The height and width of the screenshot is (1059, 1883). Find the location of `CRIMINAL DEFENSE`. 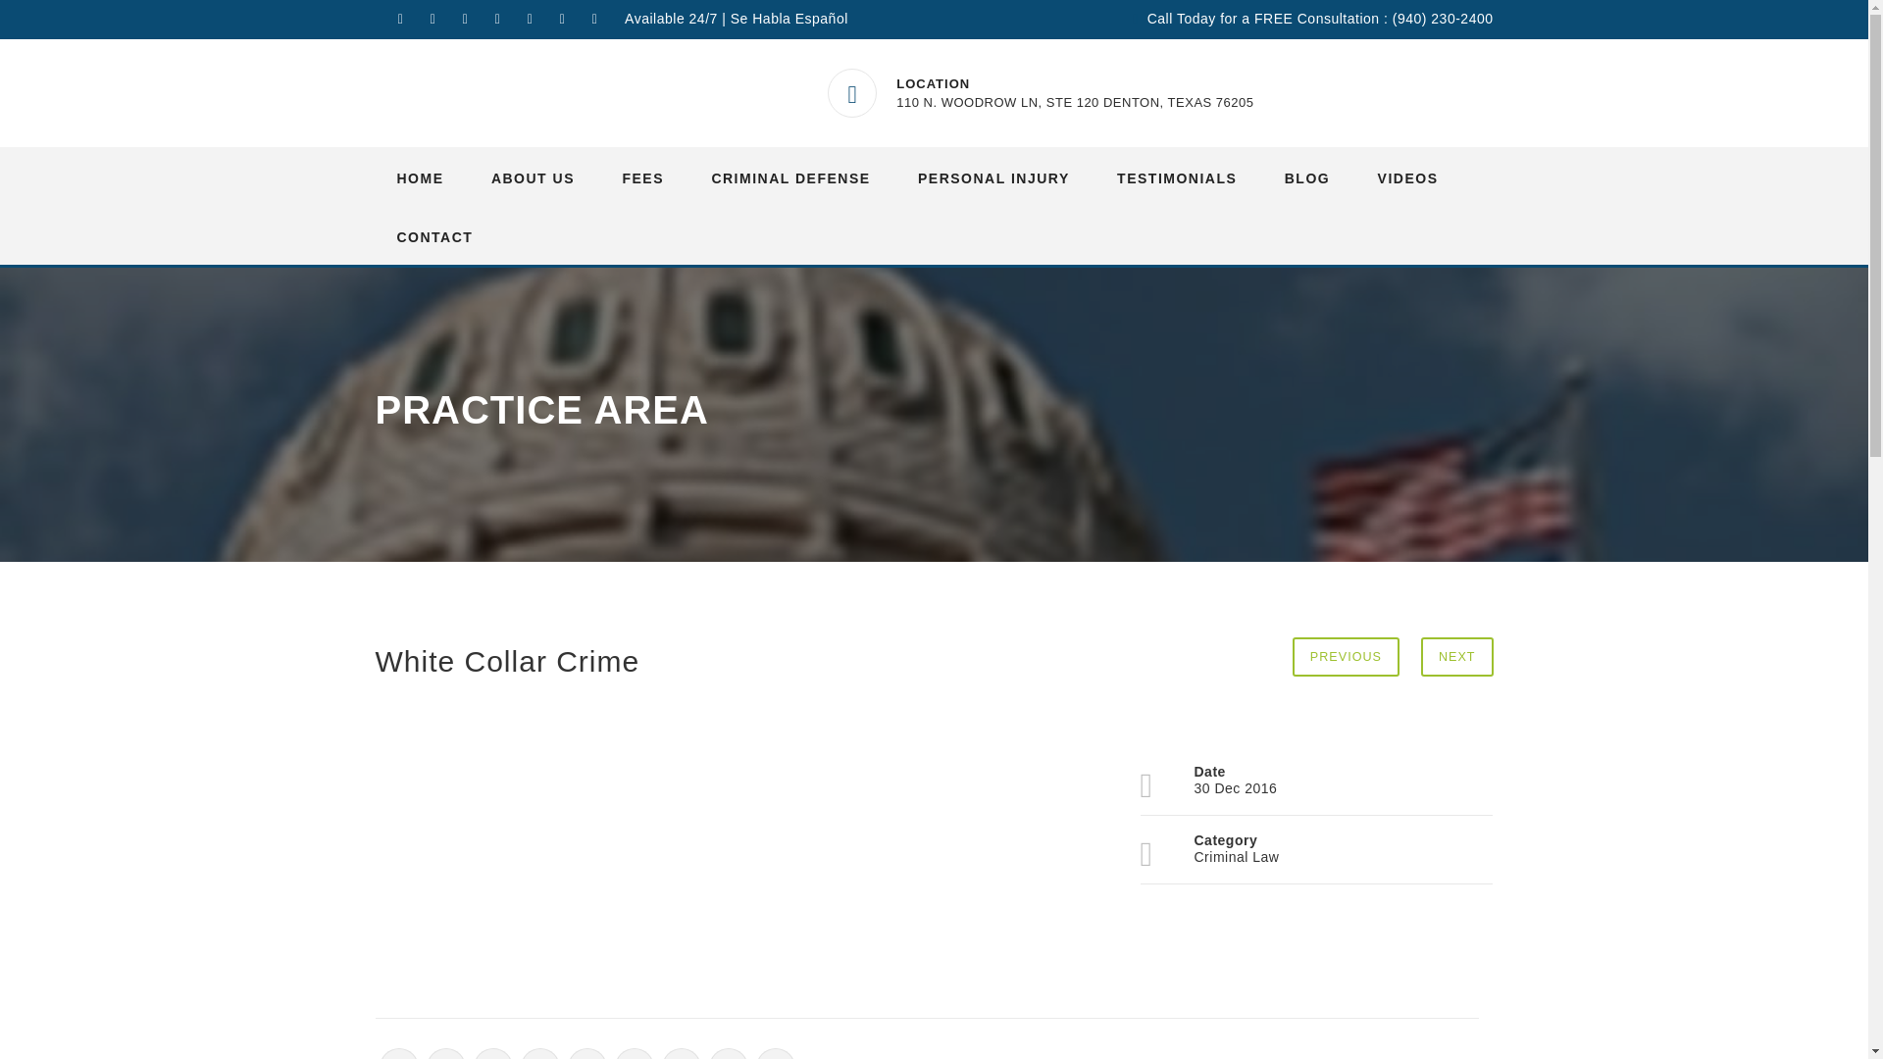

CRIMINAL DEFENSE is located at coordinates (789, 176).